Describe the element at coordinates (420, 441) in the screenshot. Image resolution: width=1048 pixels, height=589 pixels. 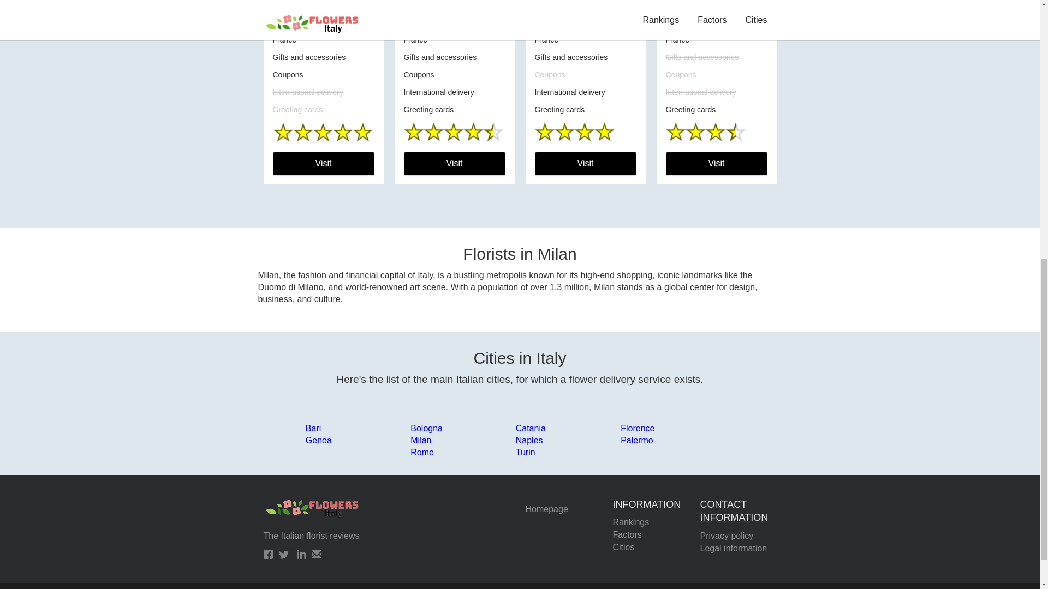
I see `Milan` at that location.